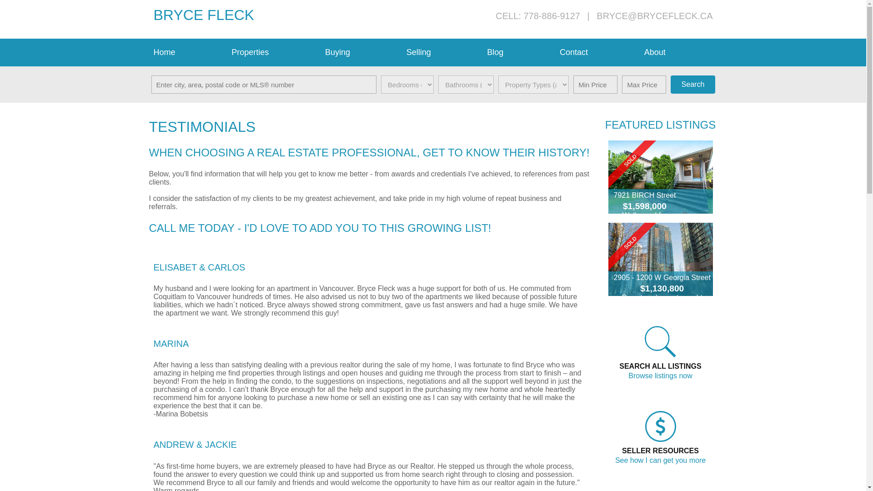 Image resolution: width=873 pixels, height=491 pixels. What do you see at coordinates (692, 85) in the screenshot?
I see `Search` at bounding box center [692, 85].